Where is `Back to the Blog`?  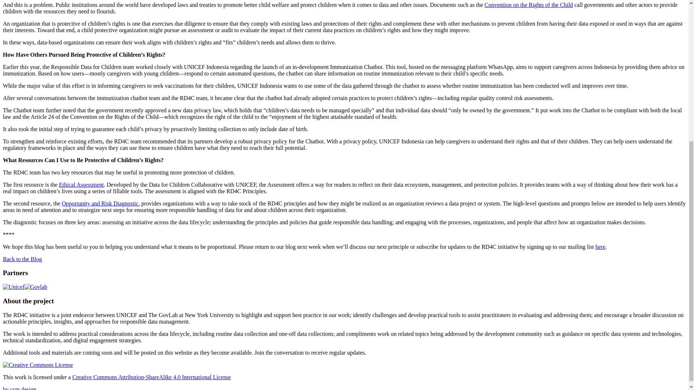 Back to the Blog is located at coordinates (22, 259).